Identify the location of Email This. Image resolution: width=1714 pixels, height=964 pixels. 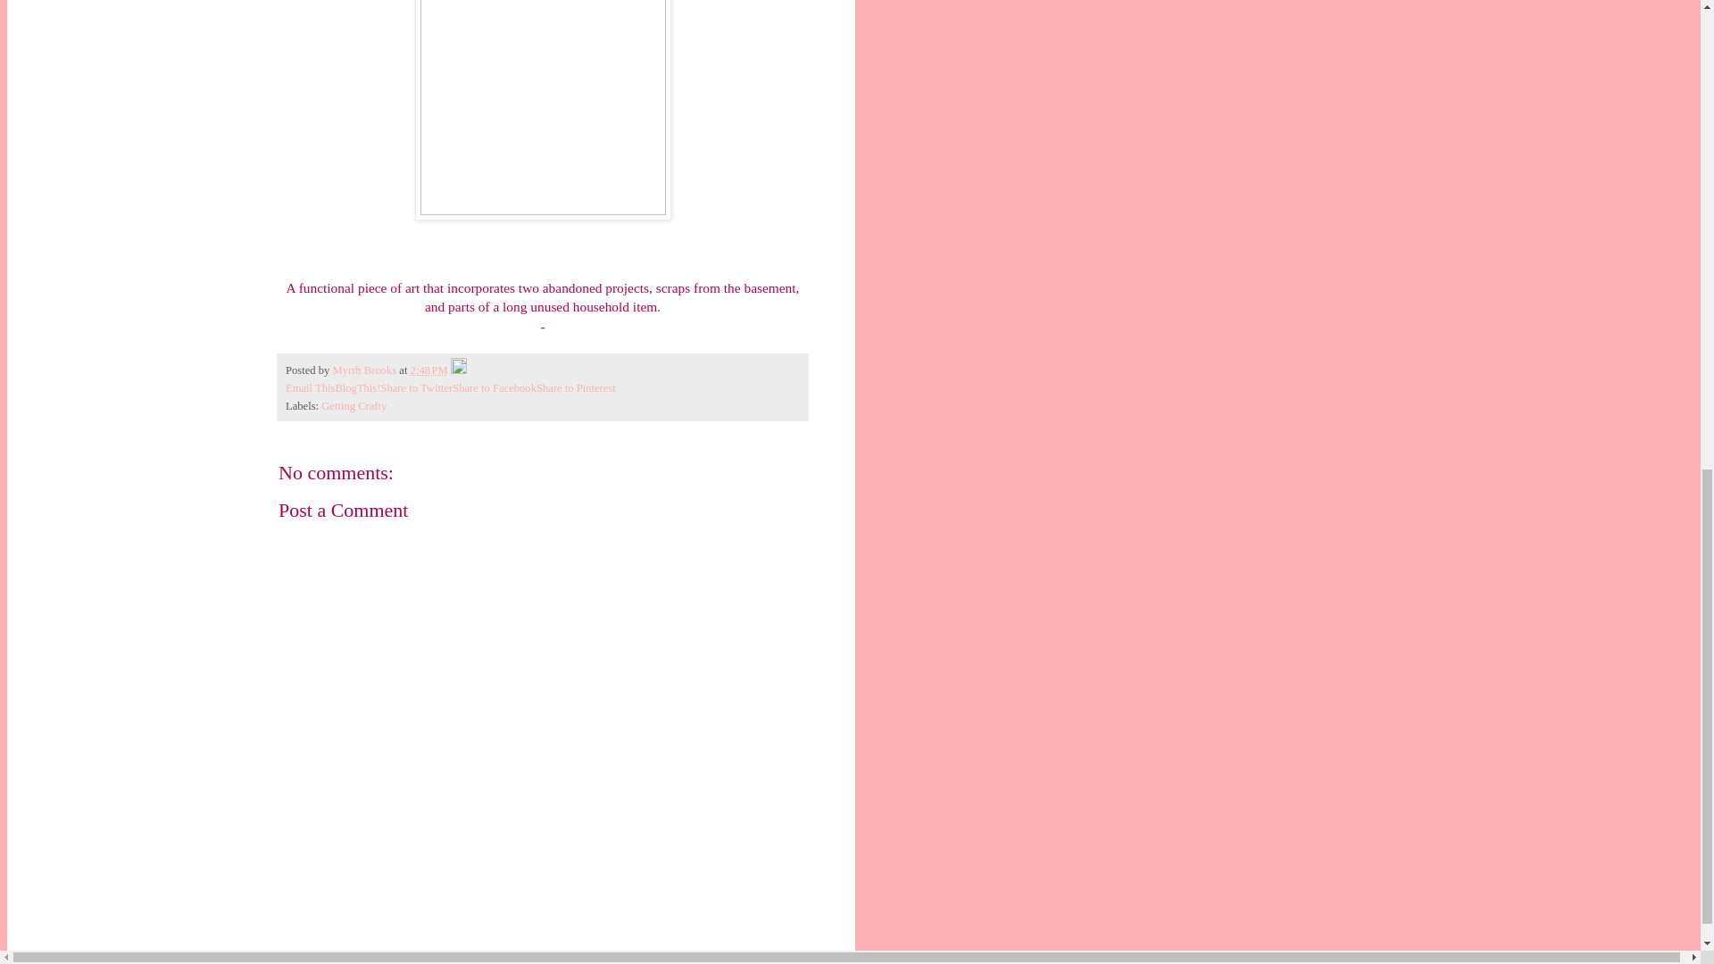
(310, 387).